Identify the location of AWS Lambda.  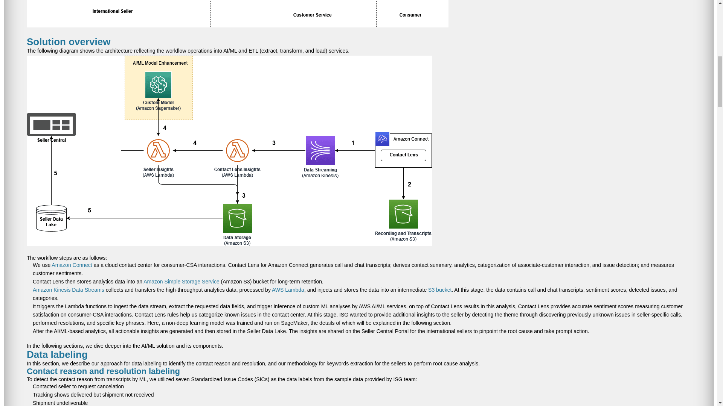
(288, 289).